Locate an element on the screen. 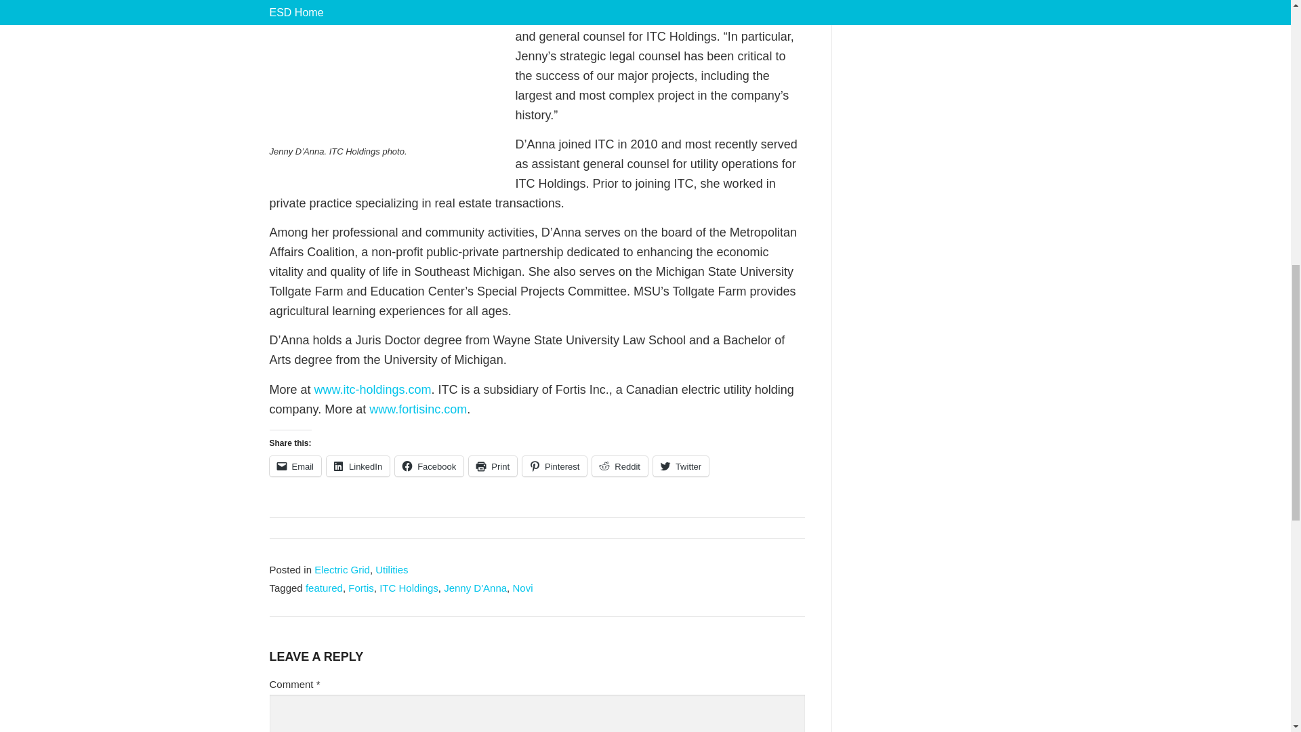 The width and height of the screenshot is (1301, 732). Click to print is located at coordinates (492, 466).